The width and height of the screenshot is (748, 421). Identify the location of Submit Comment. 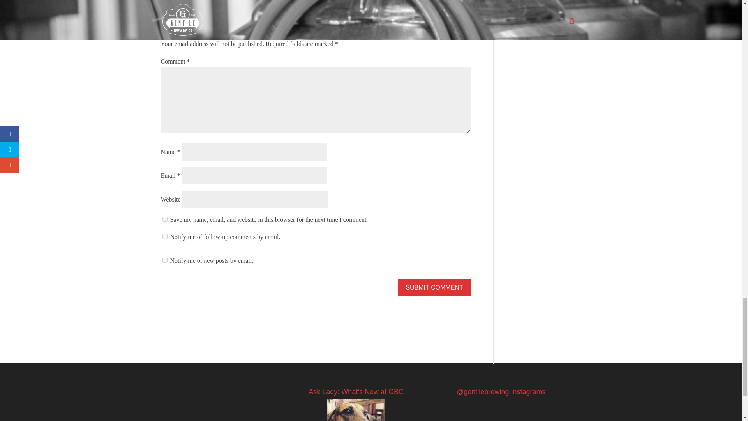
(434, 288).